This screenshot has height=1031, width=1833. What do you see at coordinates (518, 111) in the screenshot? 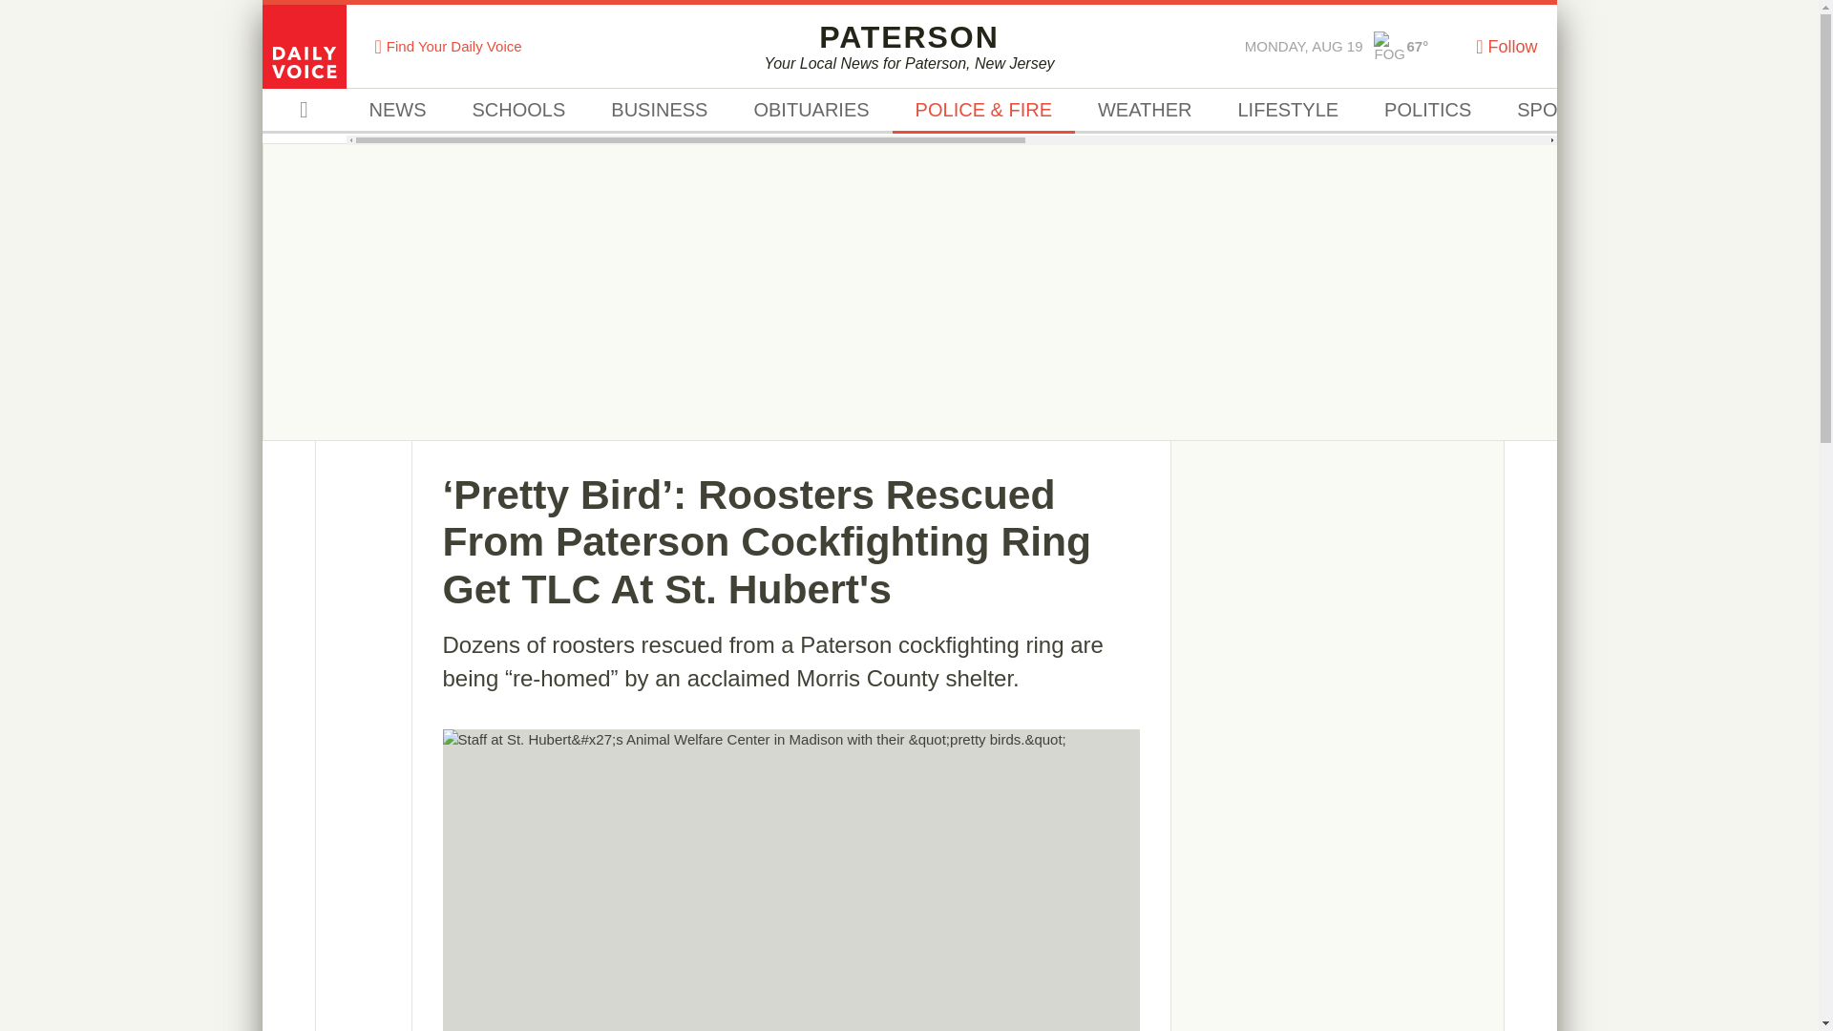
I see `SCHOOLS` at bounding box center [518, 111].